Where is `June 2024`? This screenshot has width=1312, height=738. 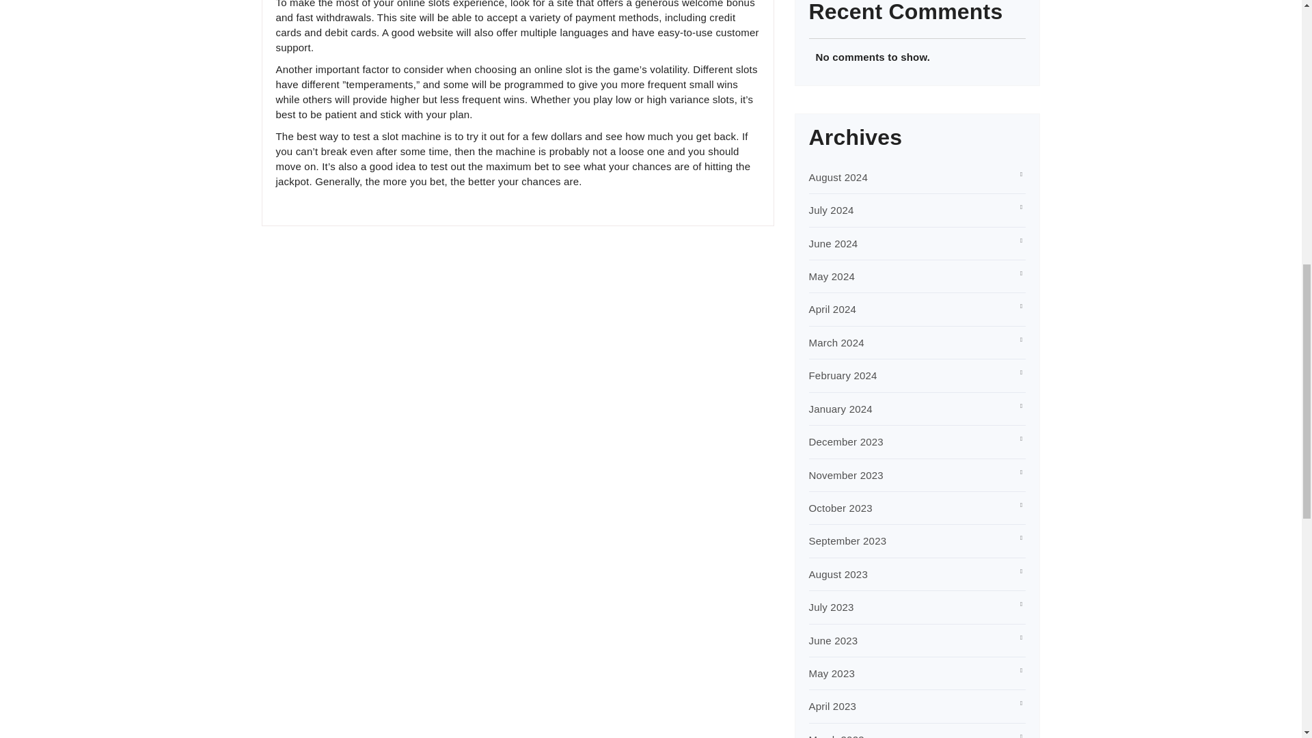
June 2024 is located at coordinates (834, 243).